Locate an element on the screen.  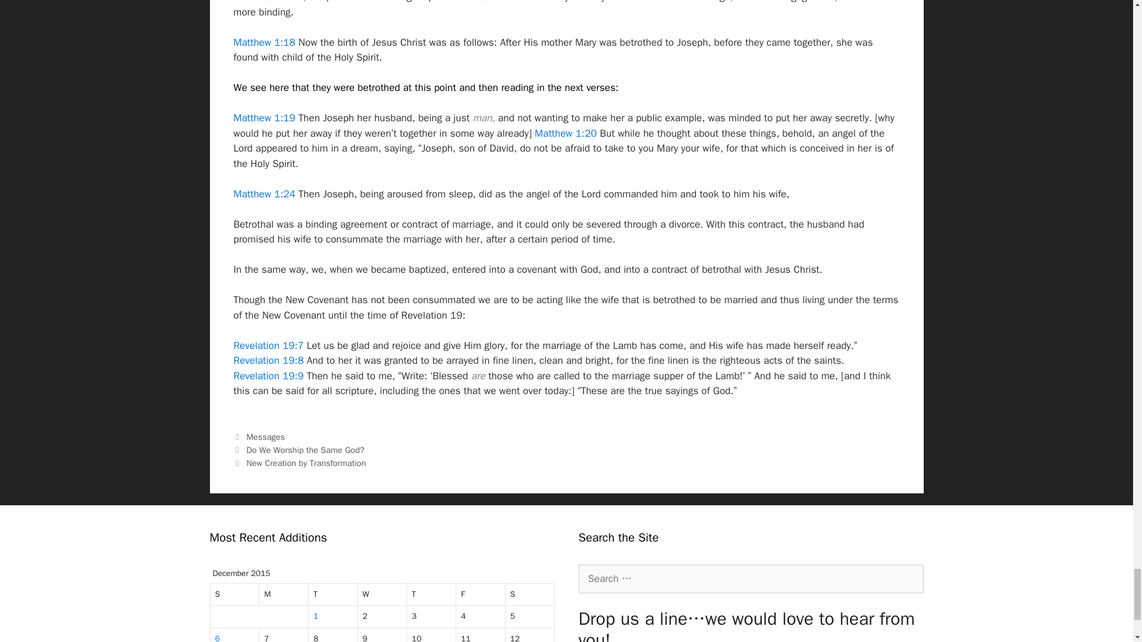
Sunday is located at coordinates (235, 594).